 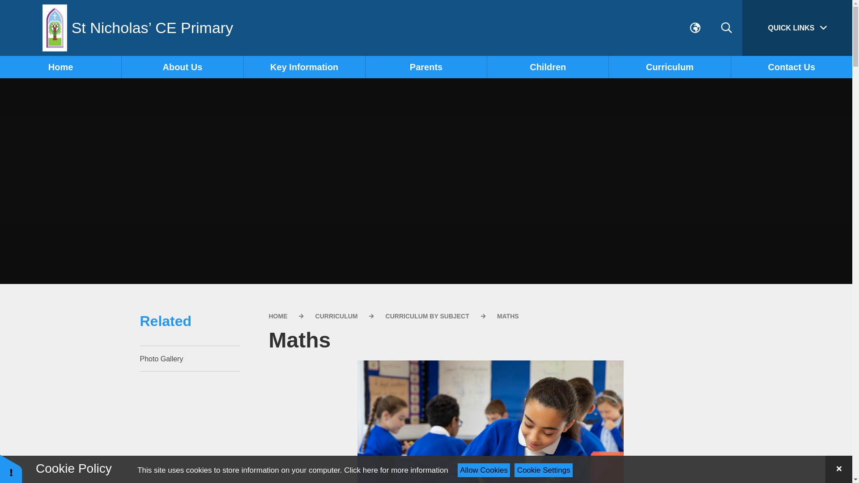 I want to click on Headteacher's Welcome, so click(x=60, y=87).